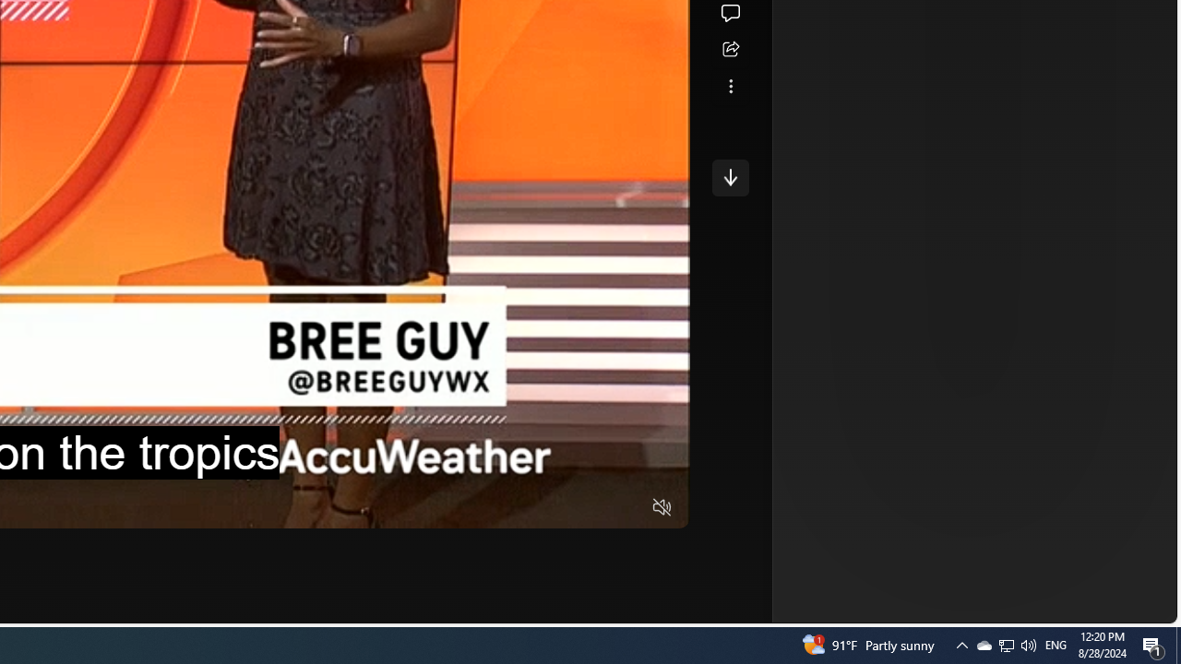  I want to click on Class: control, so click(730, 177).